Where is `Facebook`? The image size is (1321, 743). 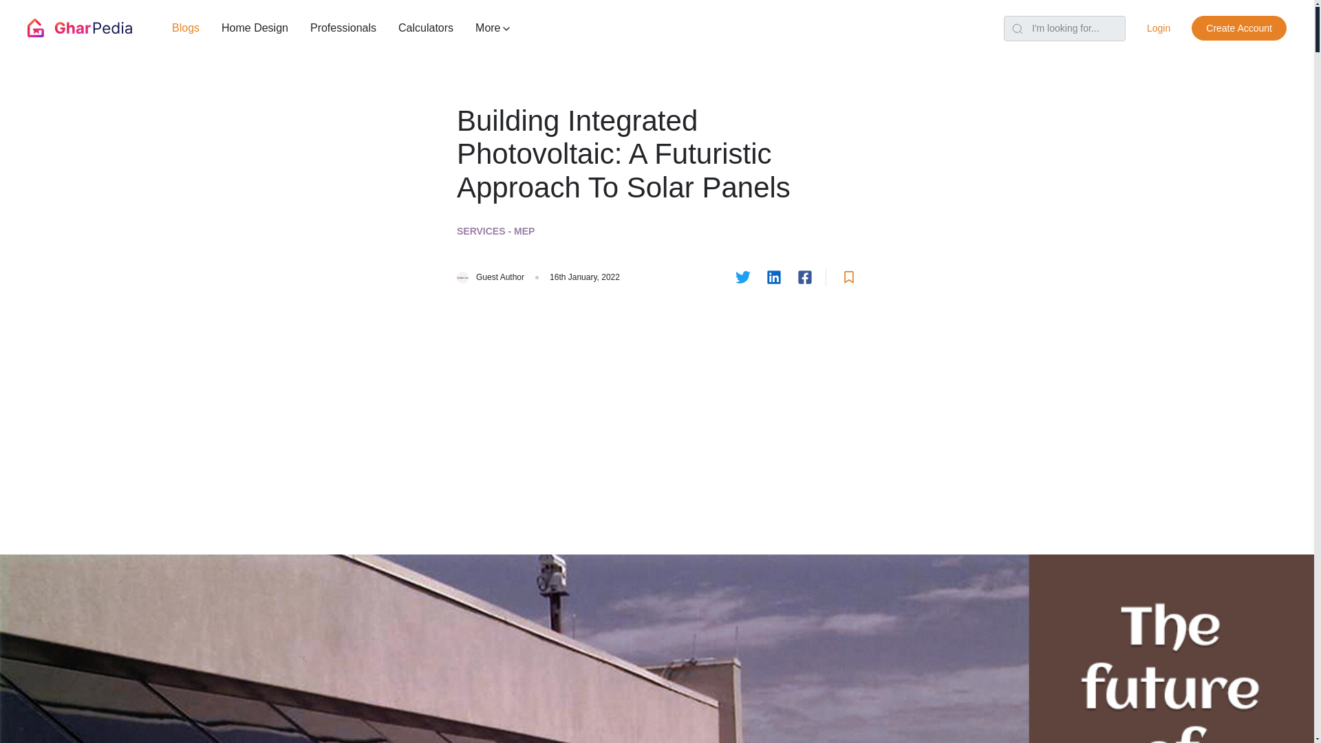 Facebook is located at coordinates (805, 277).